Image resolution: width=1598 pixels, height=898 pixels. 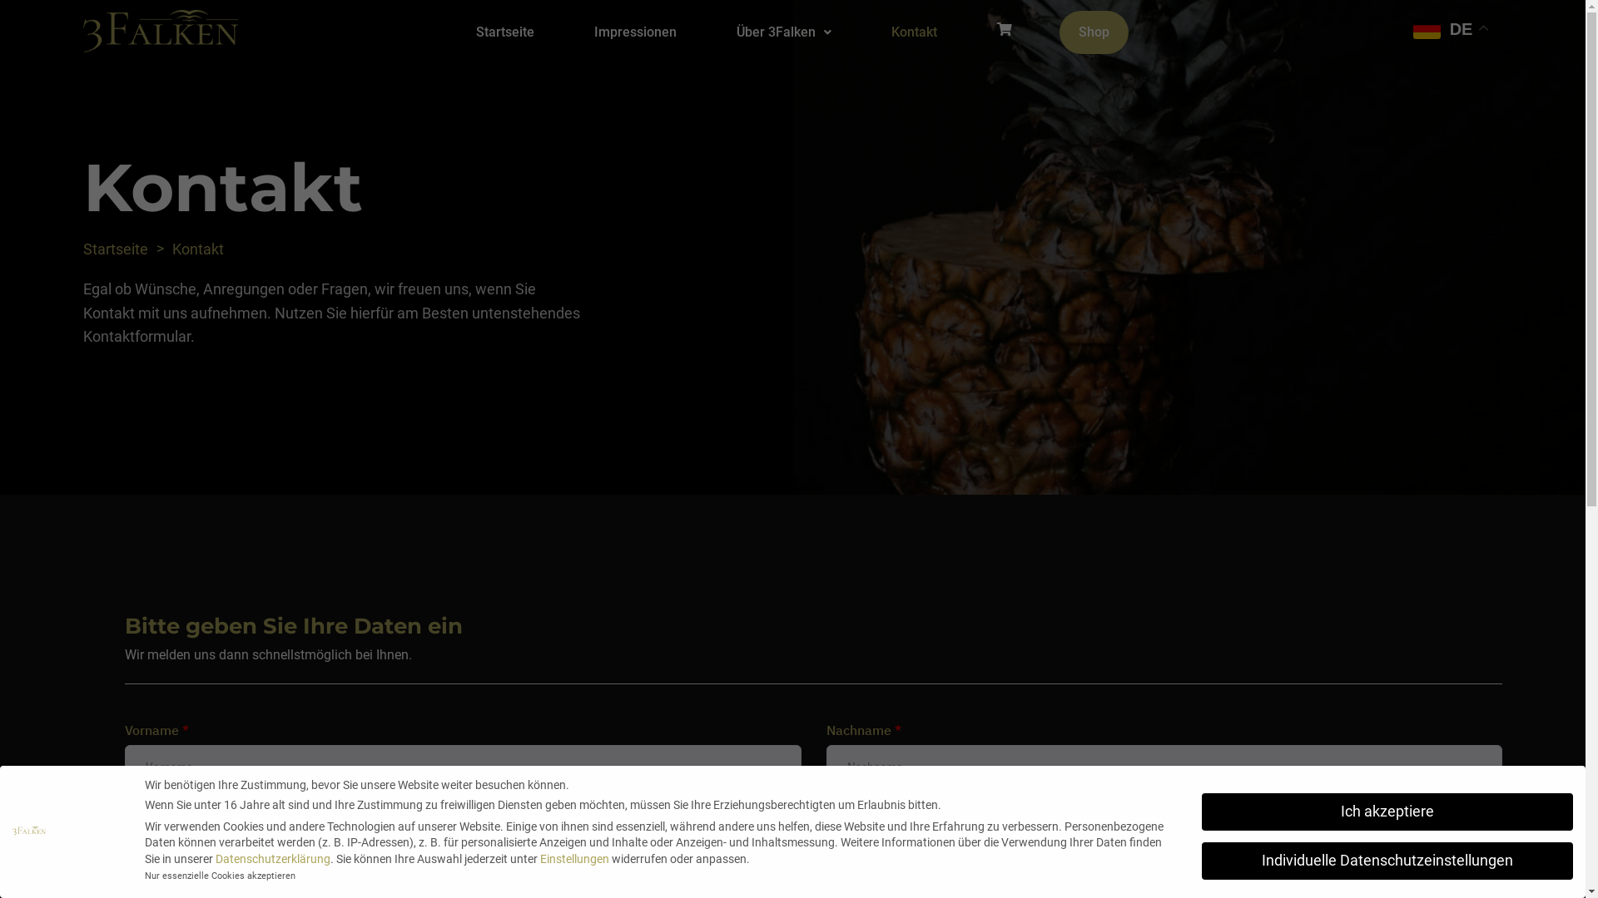 What do you see at coordinates (116, 250) in the screenshot?
I see `Startseite` at bounding box center [116, 250].